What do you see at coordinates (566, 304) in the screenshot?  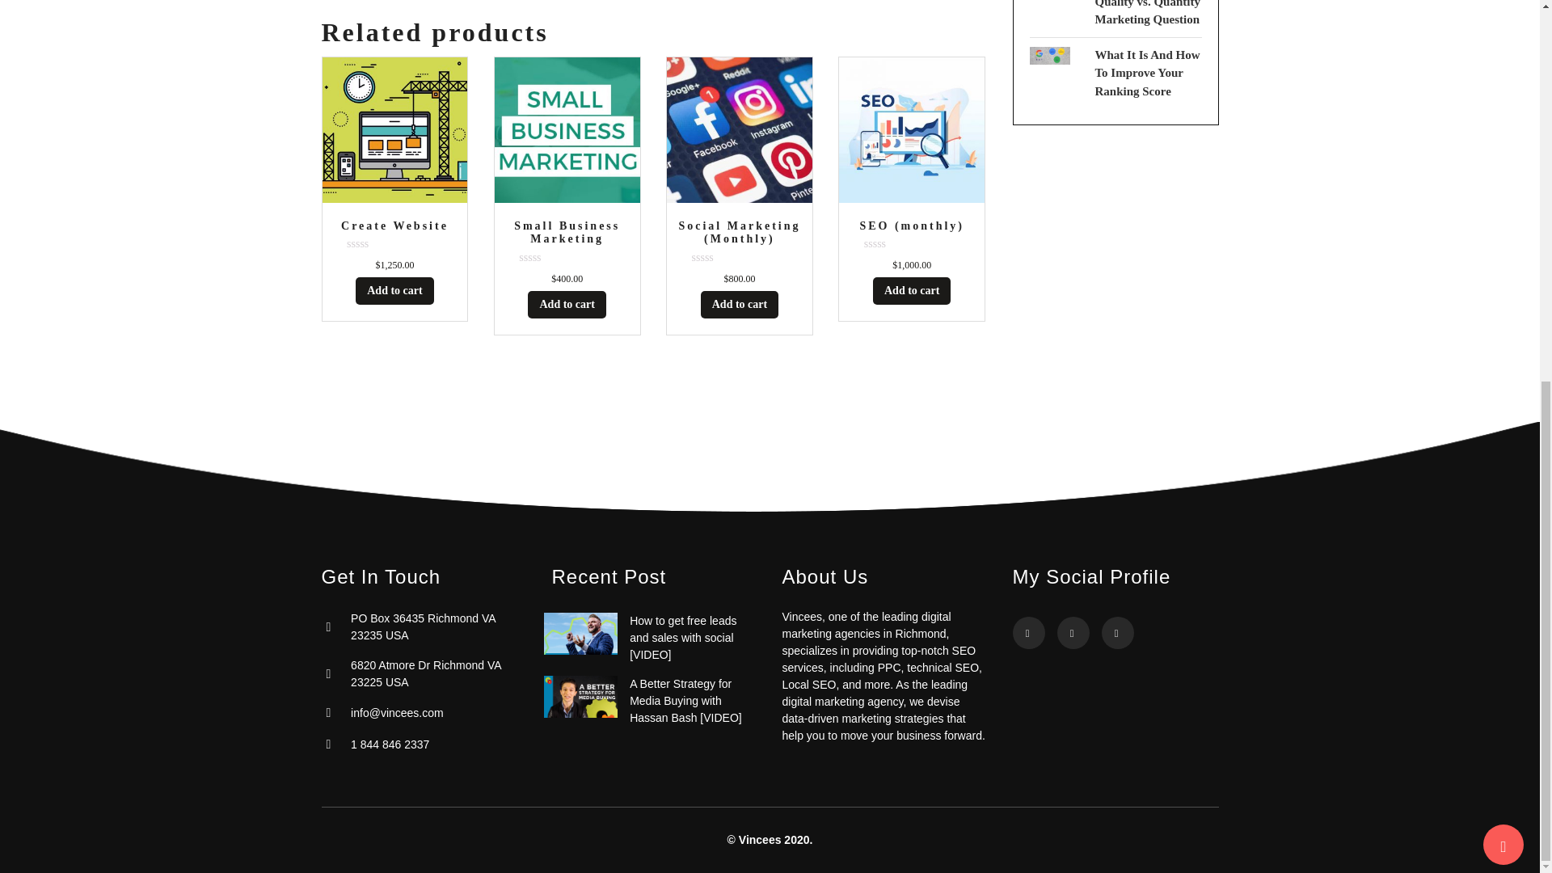 I see `Add to cart` at bounding box center [566, 304].